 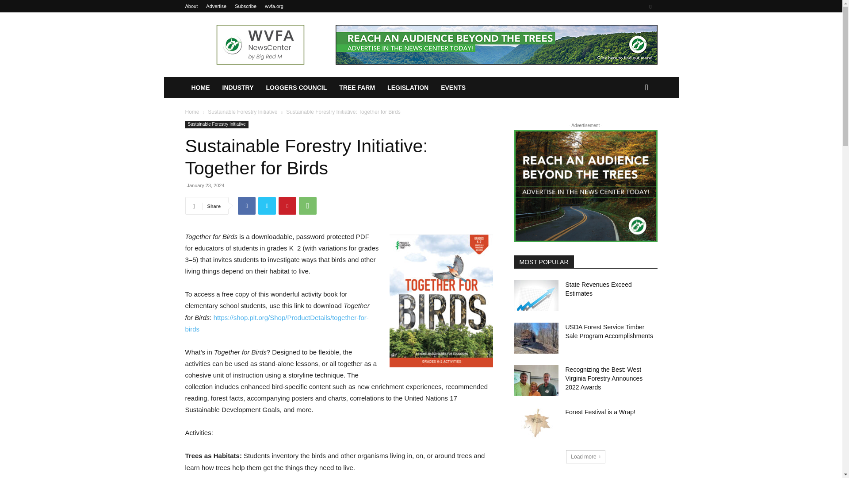 I want to click on wvfa.org, so click(x=274, y=6).